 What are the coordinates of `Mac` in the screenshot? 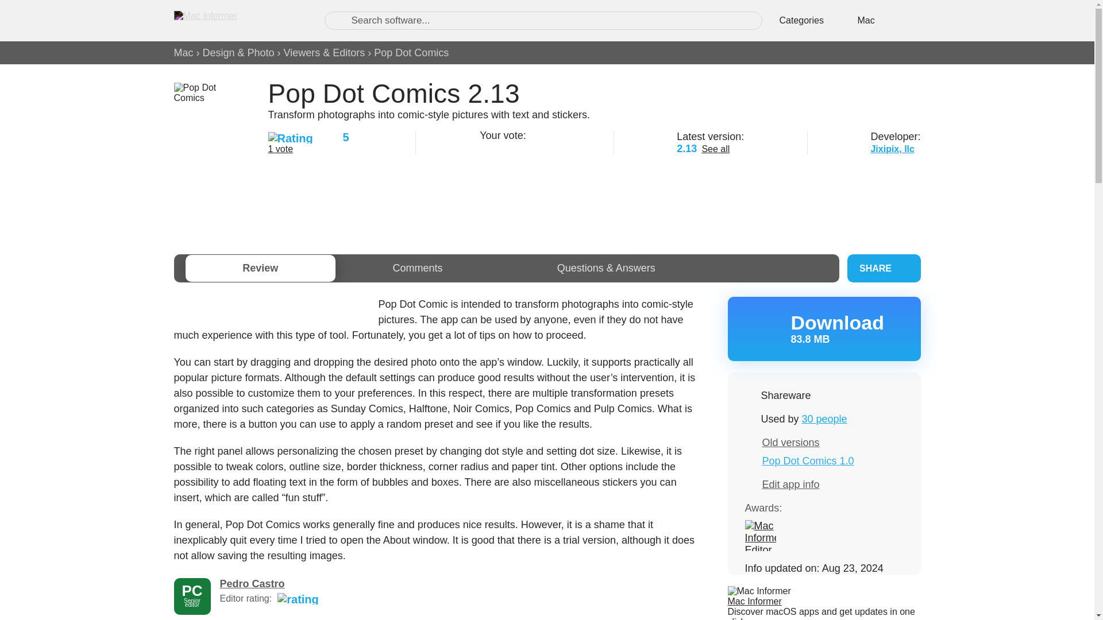 It's located at (183, 53).